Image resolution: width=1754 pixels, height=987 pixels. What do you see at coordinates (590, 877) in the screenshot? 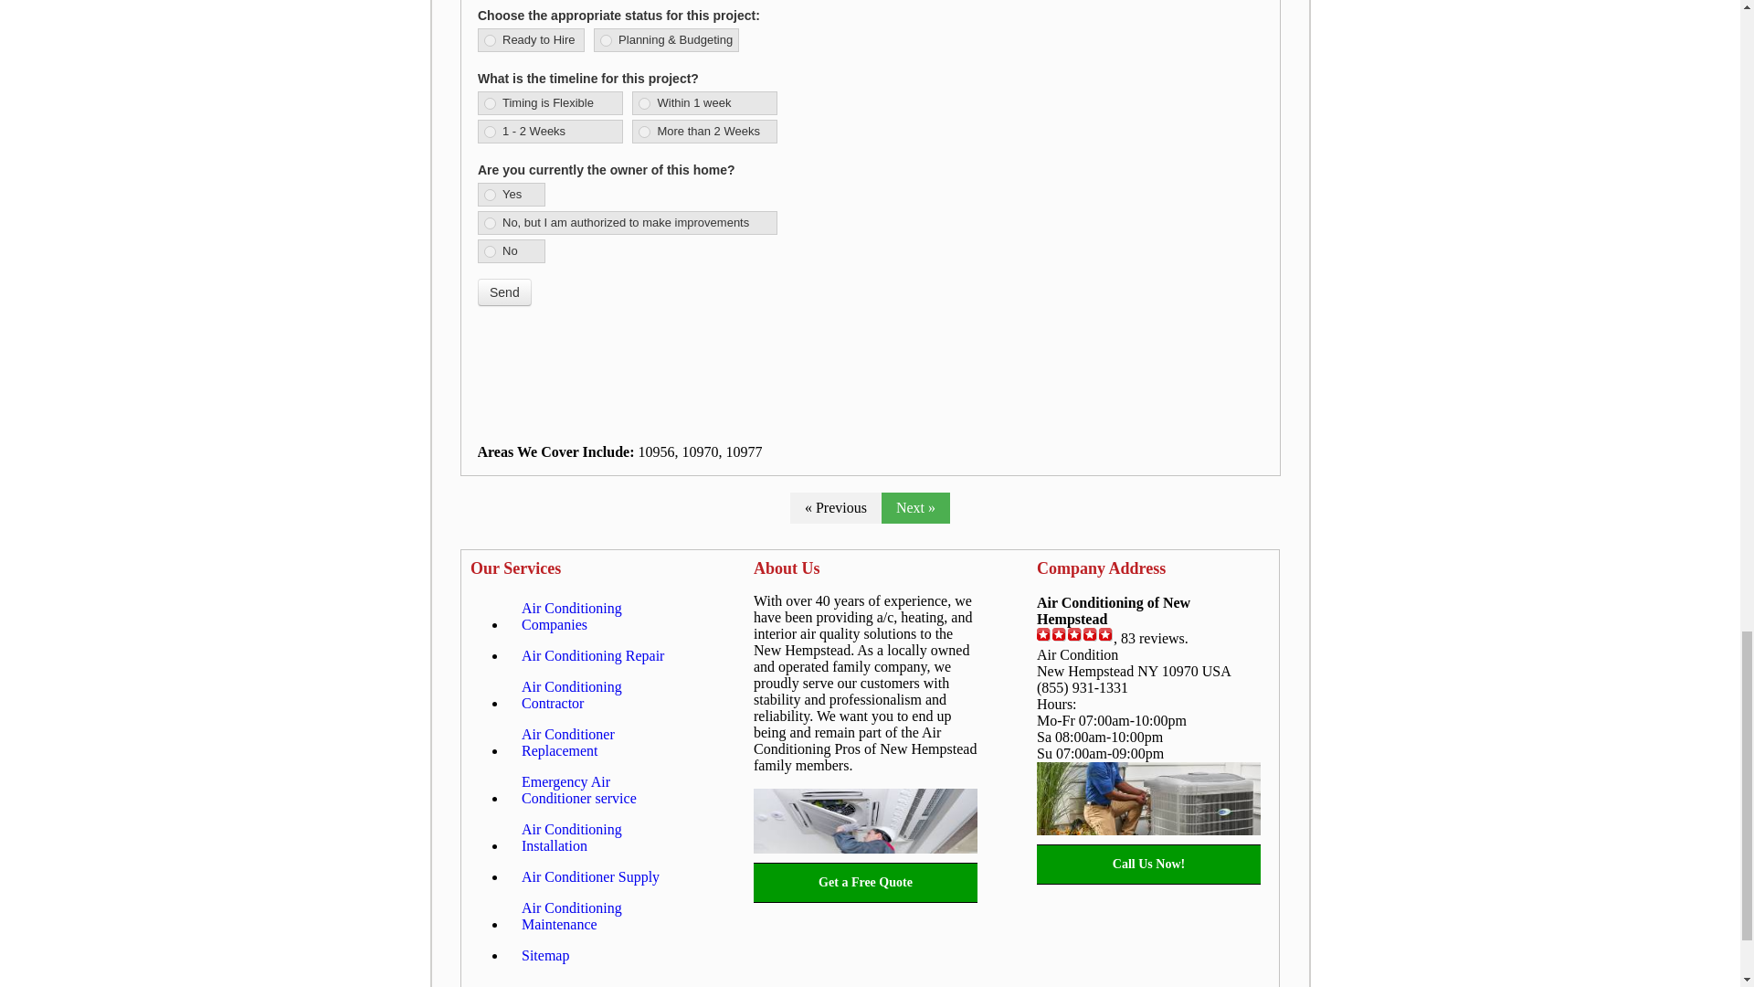
I see `Air Conditioner Supply` at bounding box center [590, 877].